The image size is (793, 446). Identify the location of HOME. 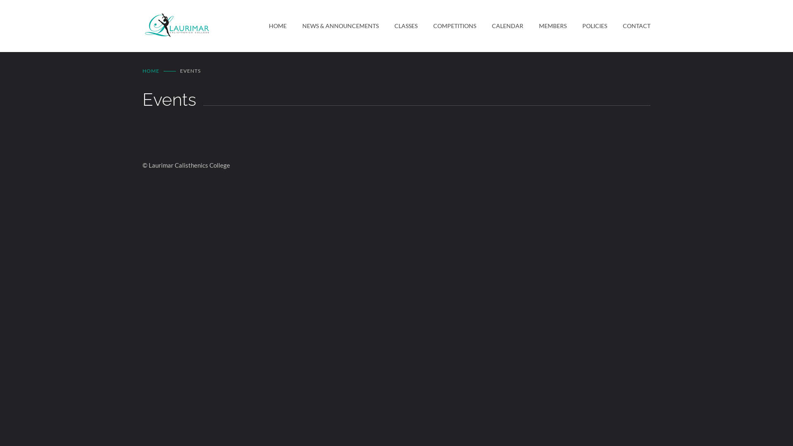
(151, 71).